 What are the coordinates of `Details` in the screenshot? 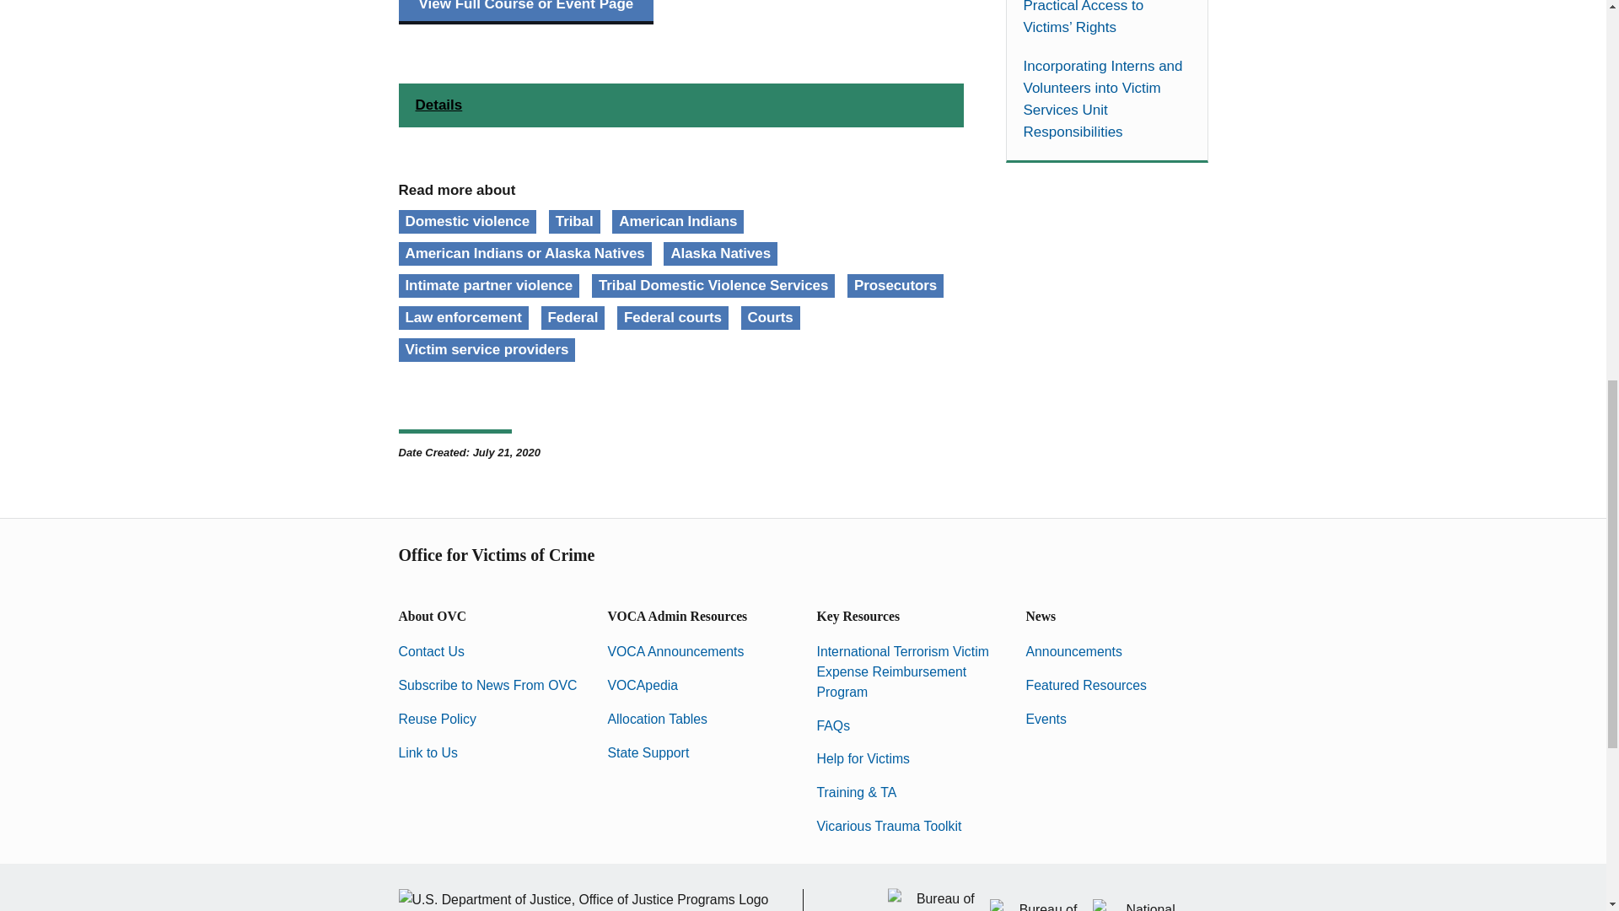 It's located at (680, 105).